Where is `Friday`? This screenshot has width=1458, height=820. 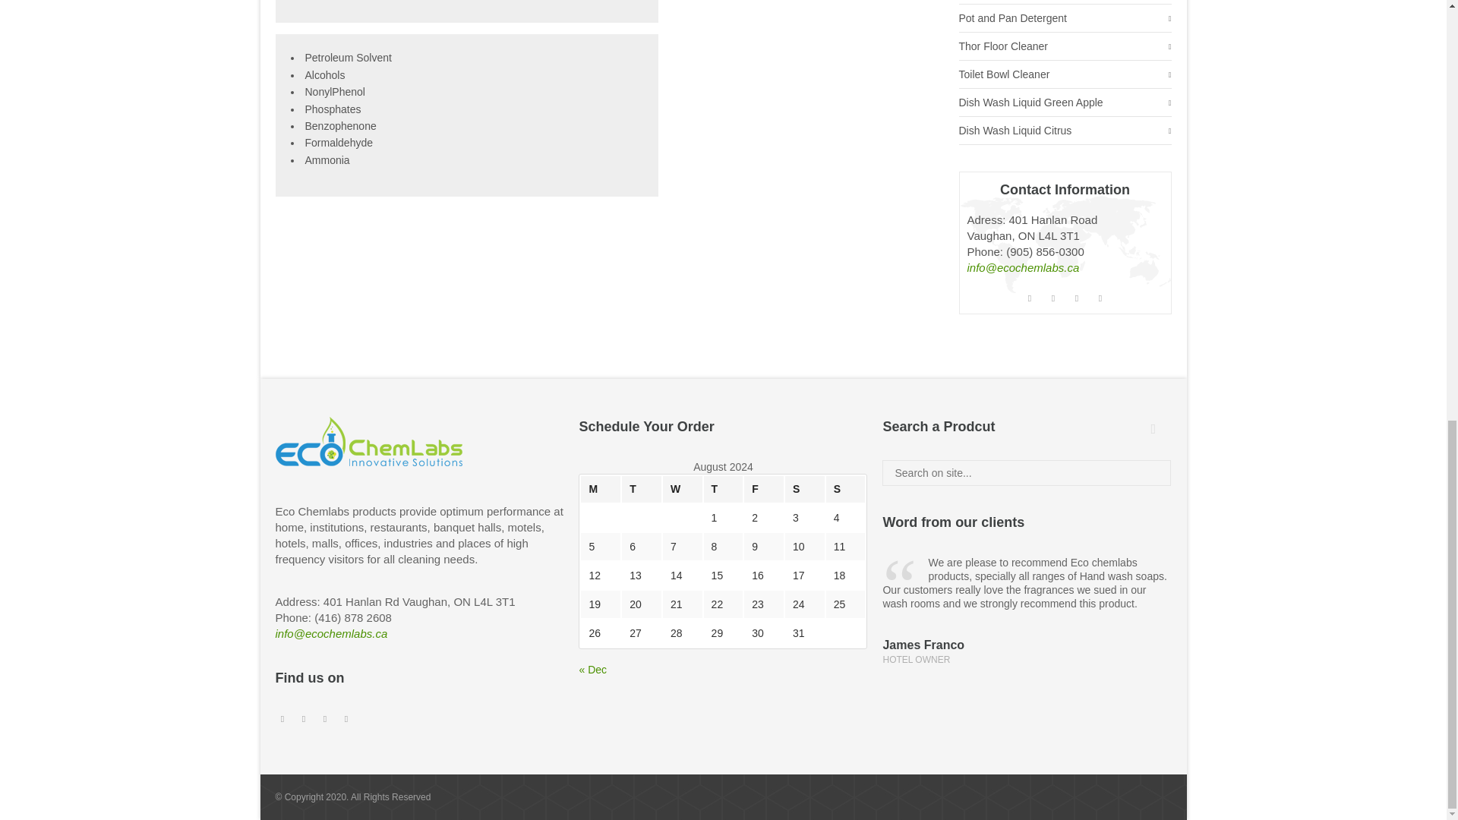 Friday is located at coordinates (764, 489).